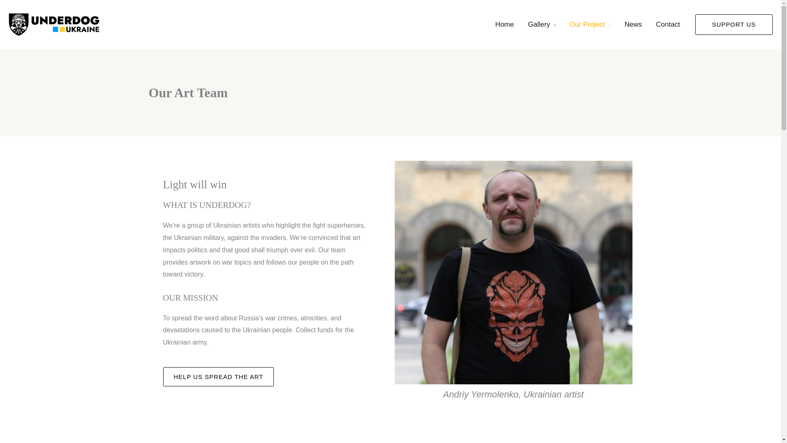 The width and height of the screenshot is (787, 443). Describe the element at coordinates (542, 25) in the screenshot. I see `Gallery` at that location.